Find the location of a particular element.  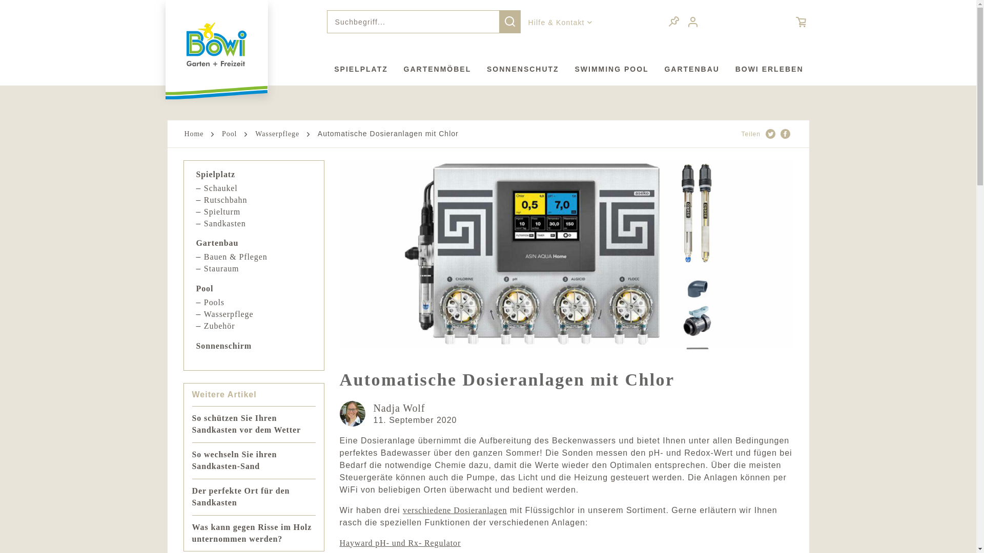

Home is located at coordinates (194, 134).